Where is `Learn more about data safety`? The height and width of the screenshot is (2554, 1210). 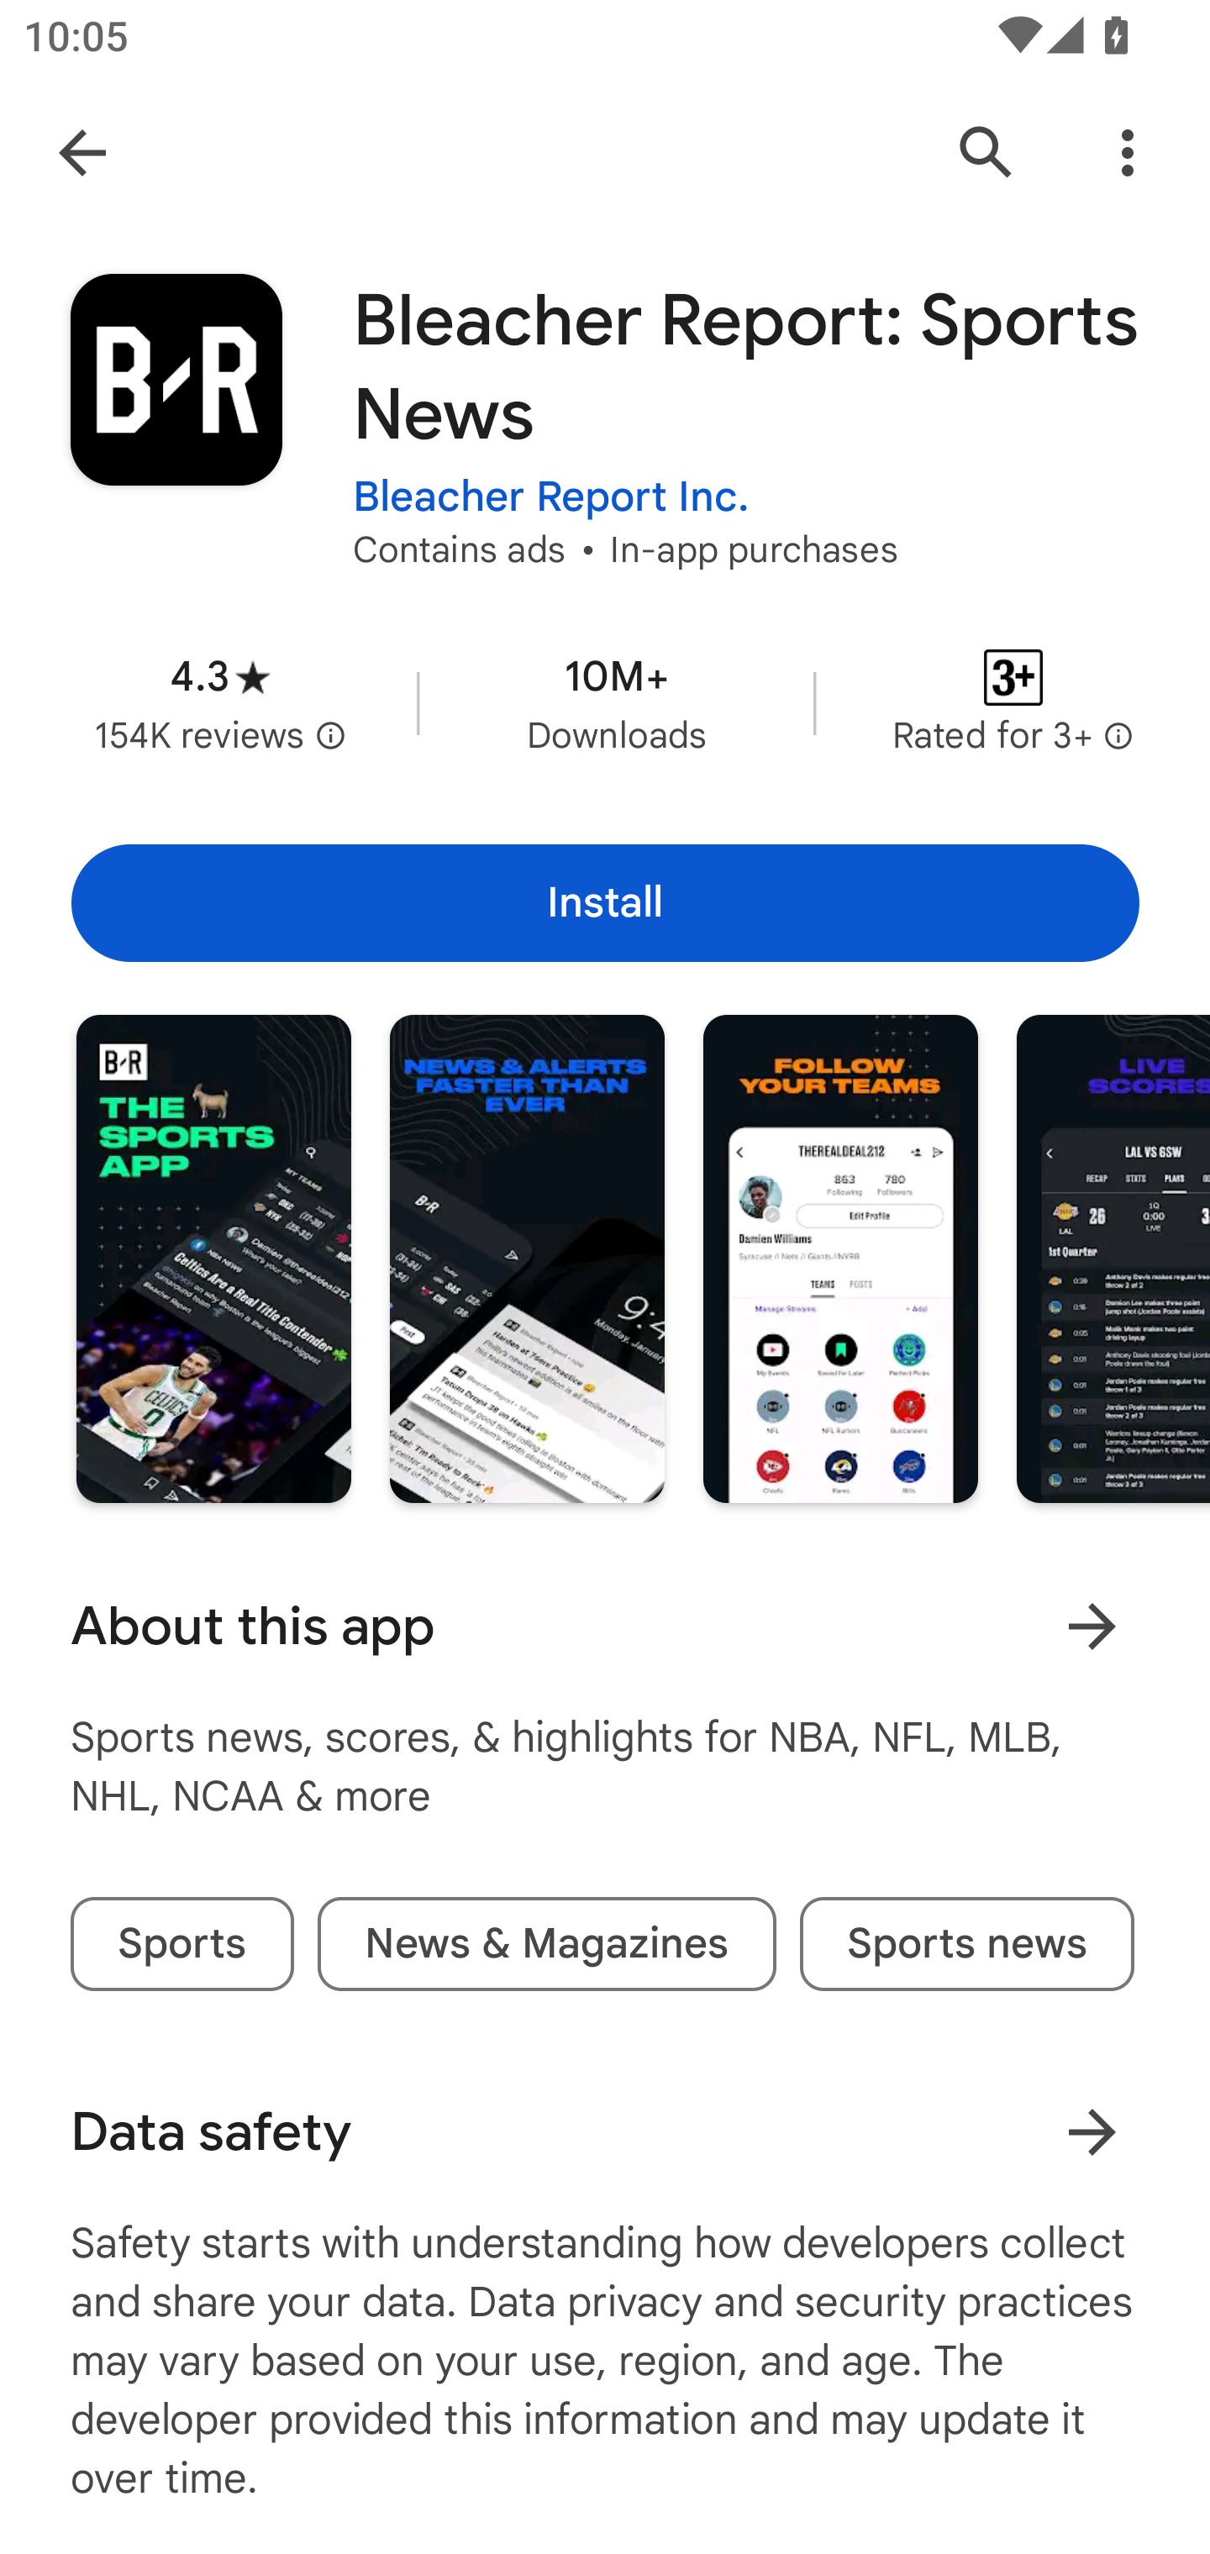 Learn more about data safety is located at coordinates (1092, 2131).